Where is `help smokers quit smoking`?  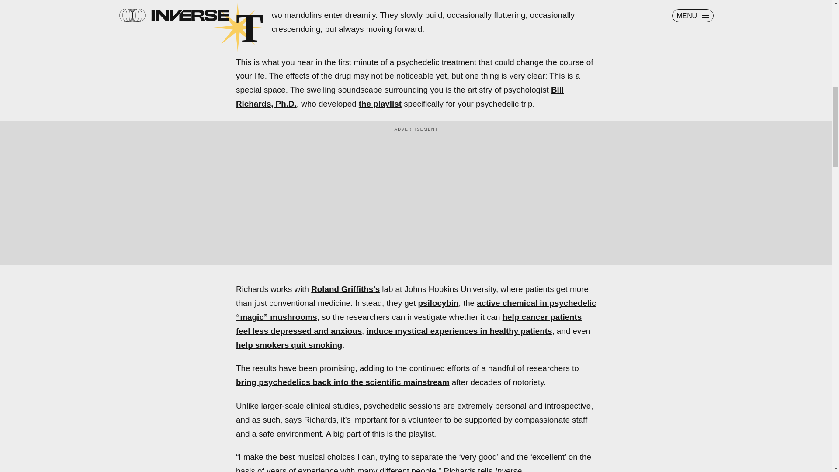
help smokers quit smoking is located at coordinates (289, 345).